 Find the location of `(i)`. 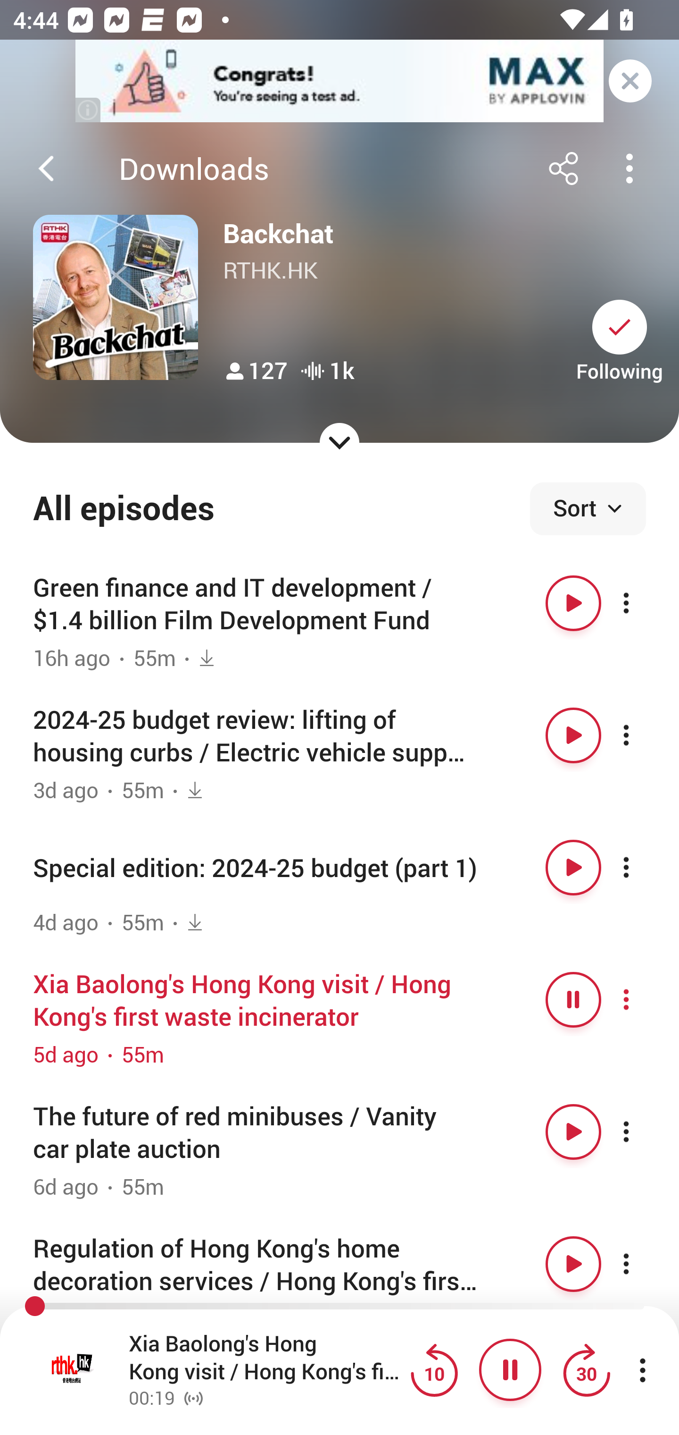

(i) is located at coordinates (89, 110).